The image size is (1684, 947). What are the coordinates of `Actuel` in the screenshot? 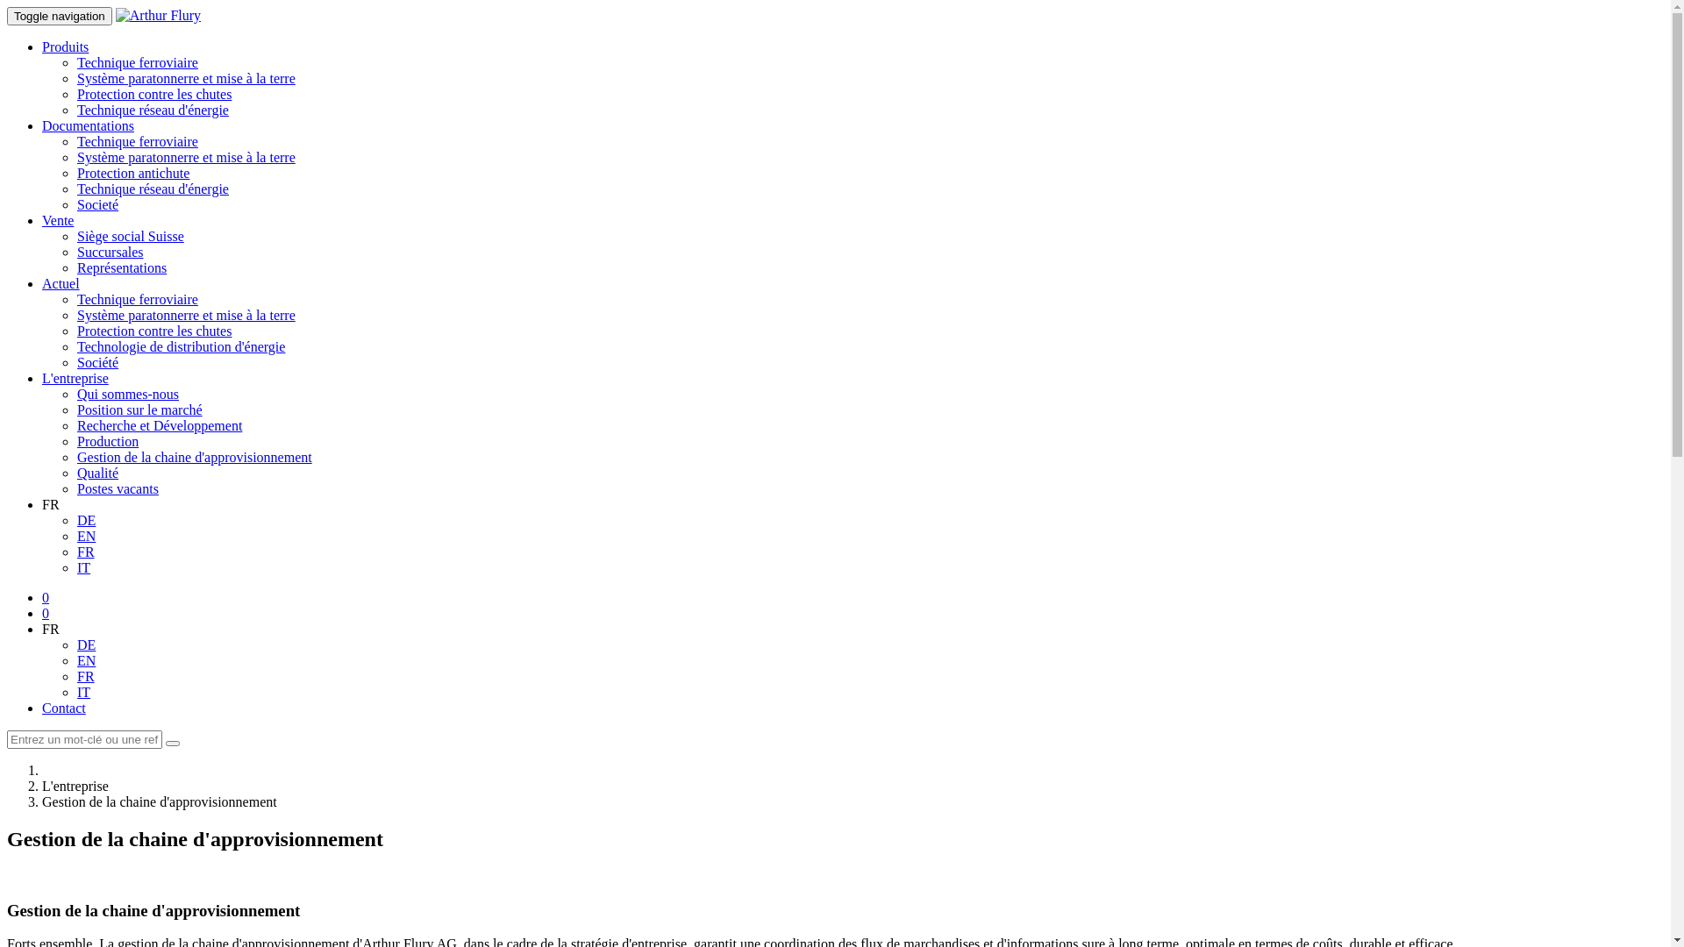 It's located at (61, 284).